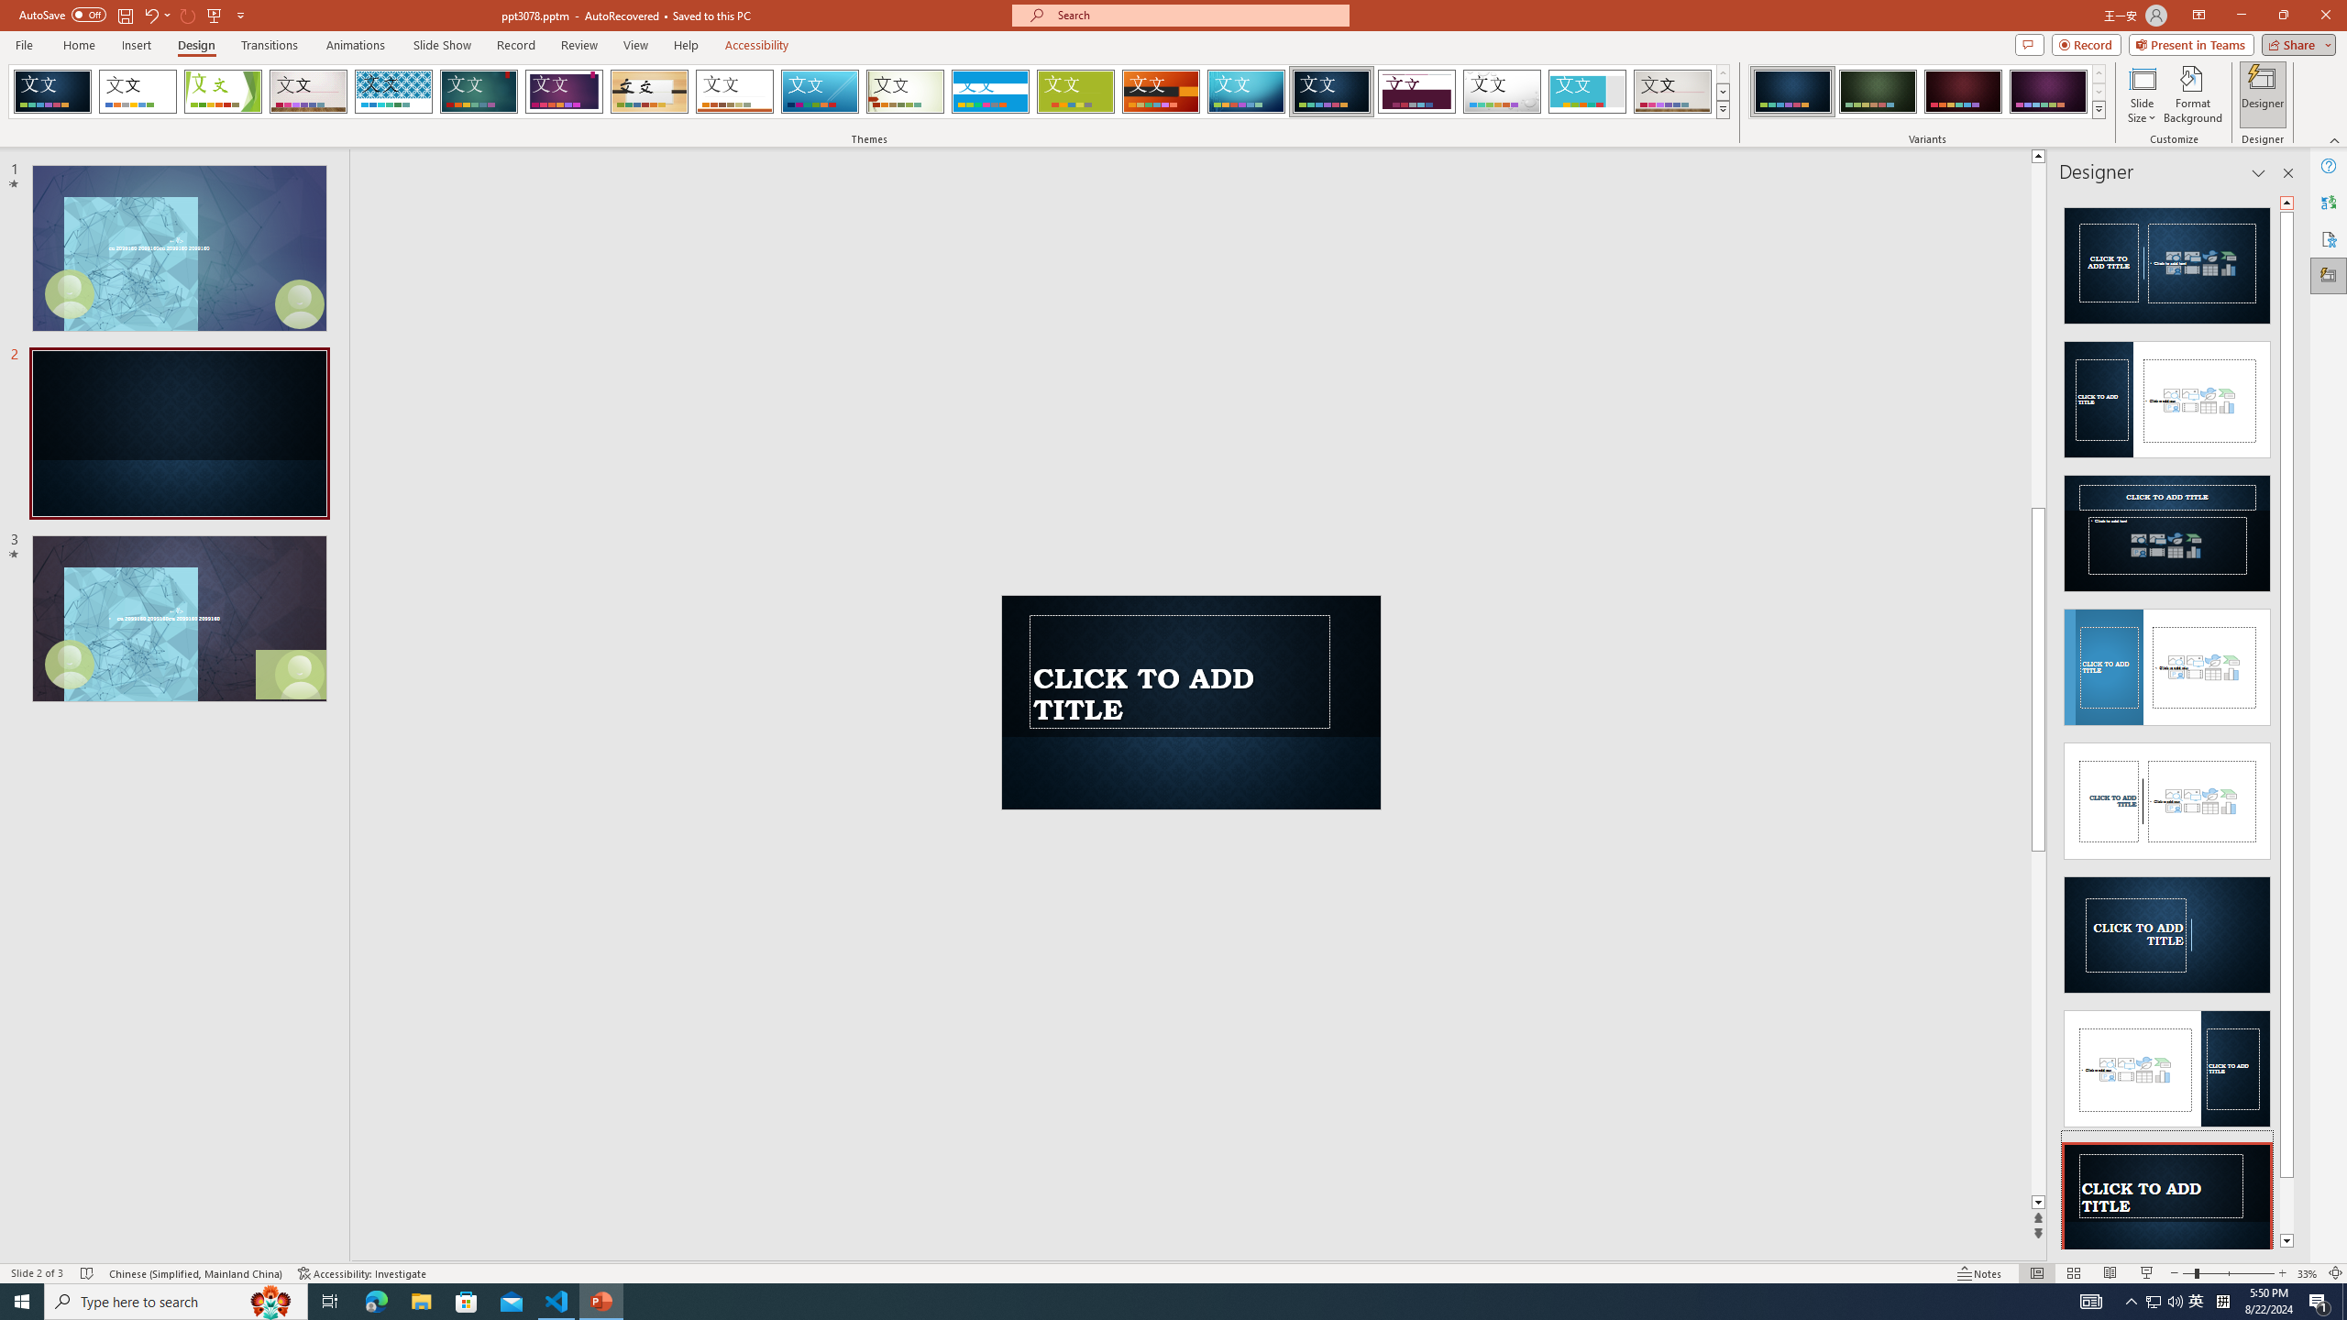 The width and height of the screenshot is (2347, 1320). What do you see at coordinates (1076, 92) in the screenshot?
I see `Basis` at bounding box center [1076, 92].